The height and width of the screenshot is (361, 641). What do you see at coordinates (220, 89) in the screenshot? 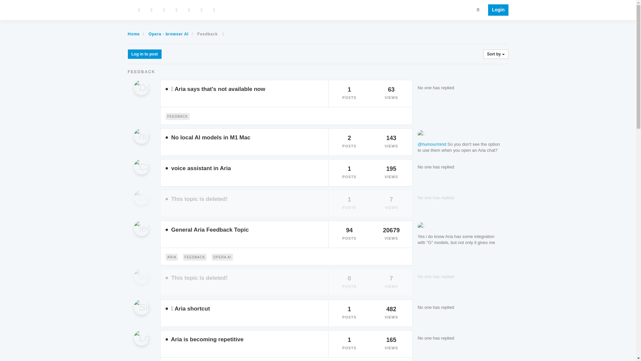
I see `Aria says that's not available now` at bounding box center [220, 89].